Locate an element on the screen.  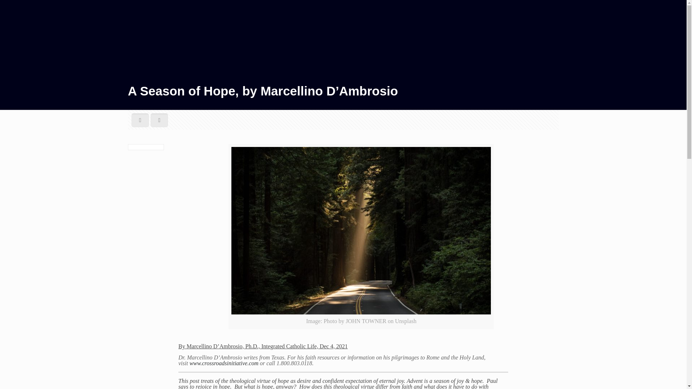
www.crossroadsinitiative.com  is located at coordinates (225, 363).